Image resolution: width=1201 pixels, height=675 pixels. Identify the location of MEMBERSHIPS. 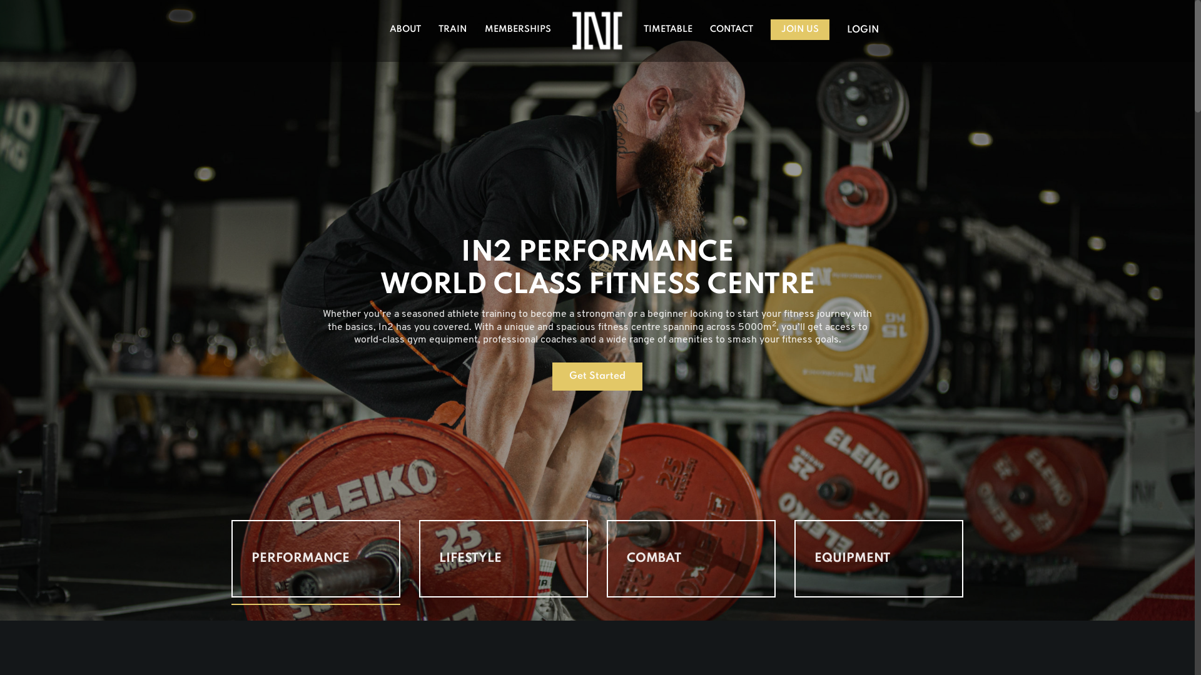
(518, 30).